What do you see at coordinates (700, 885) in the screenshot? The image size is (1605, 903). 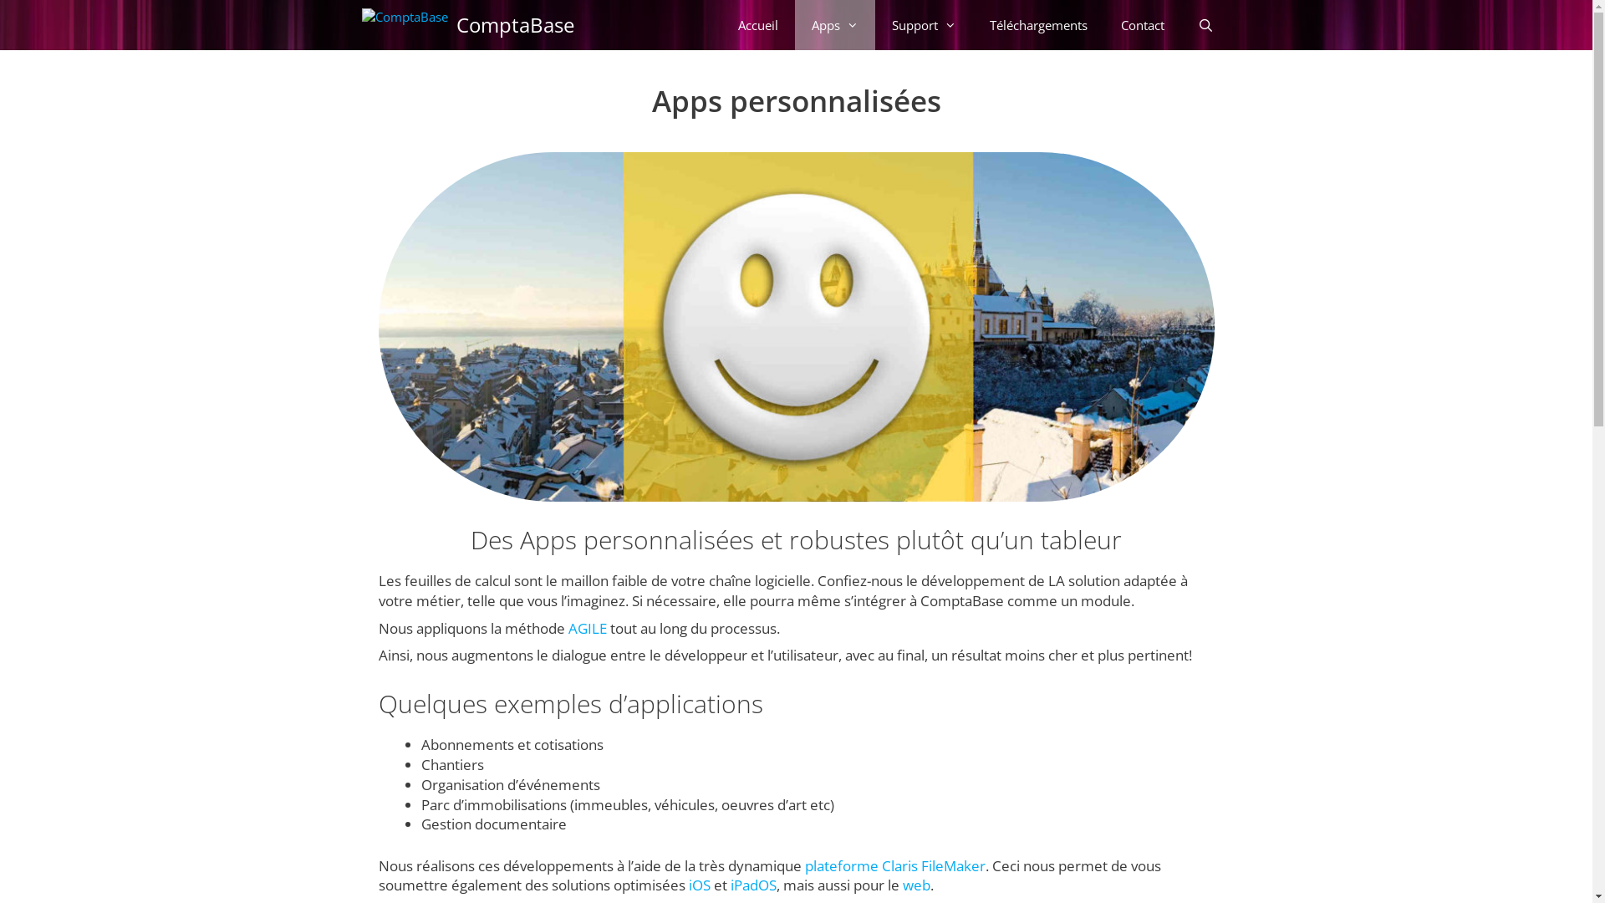 I see `iOS` at bounding box center [700, 885].